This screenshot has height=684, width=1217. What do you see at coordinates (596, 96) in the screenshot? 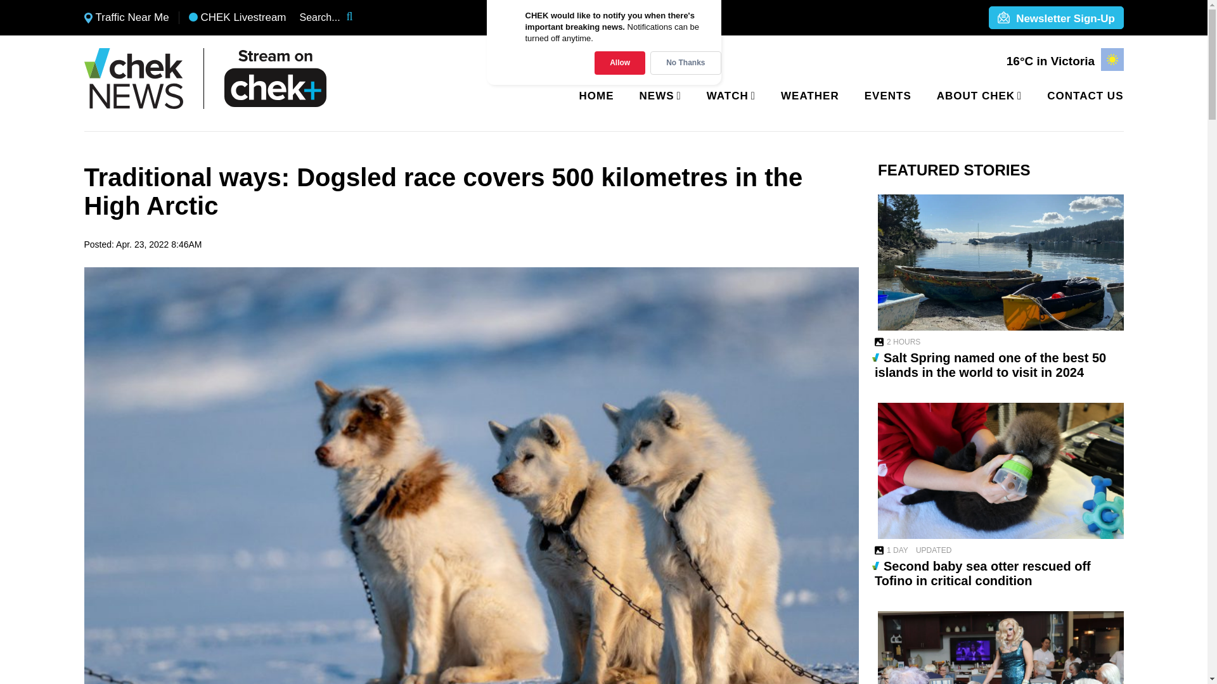
I see `HOME` at bounding box center [596, 96].